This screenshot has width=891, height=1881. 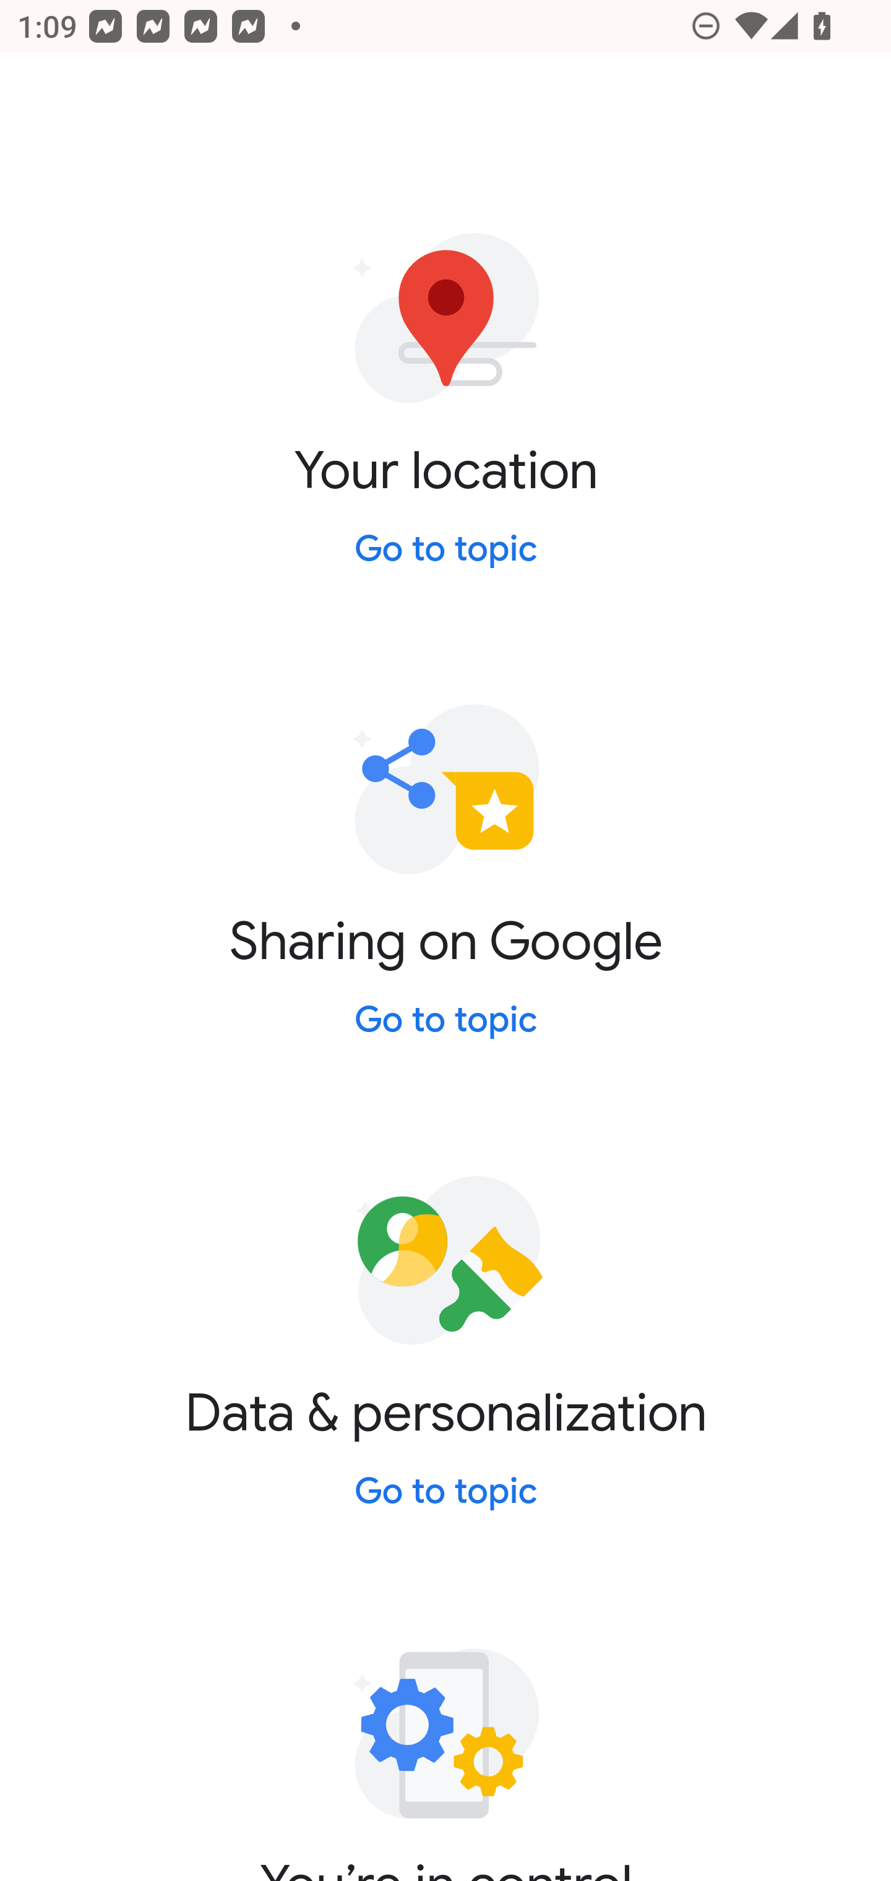 I want to click on Go to topic - Data & personalization Go to topic, so click(x=445, y=1492).